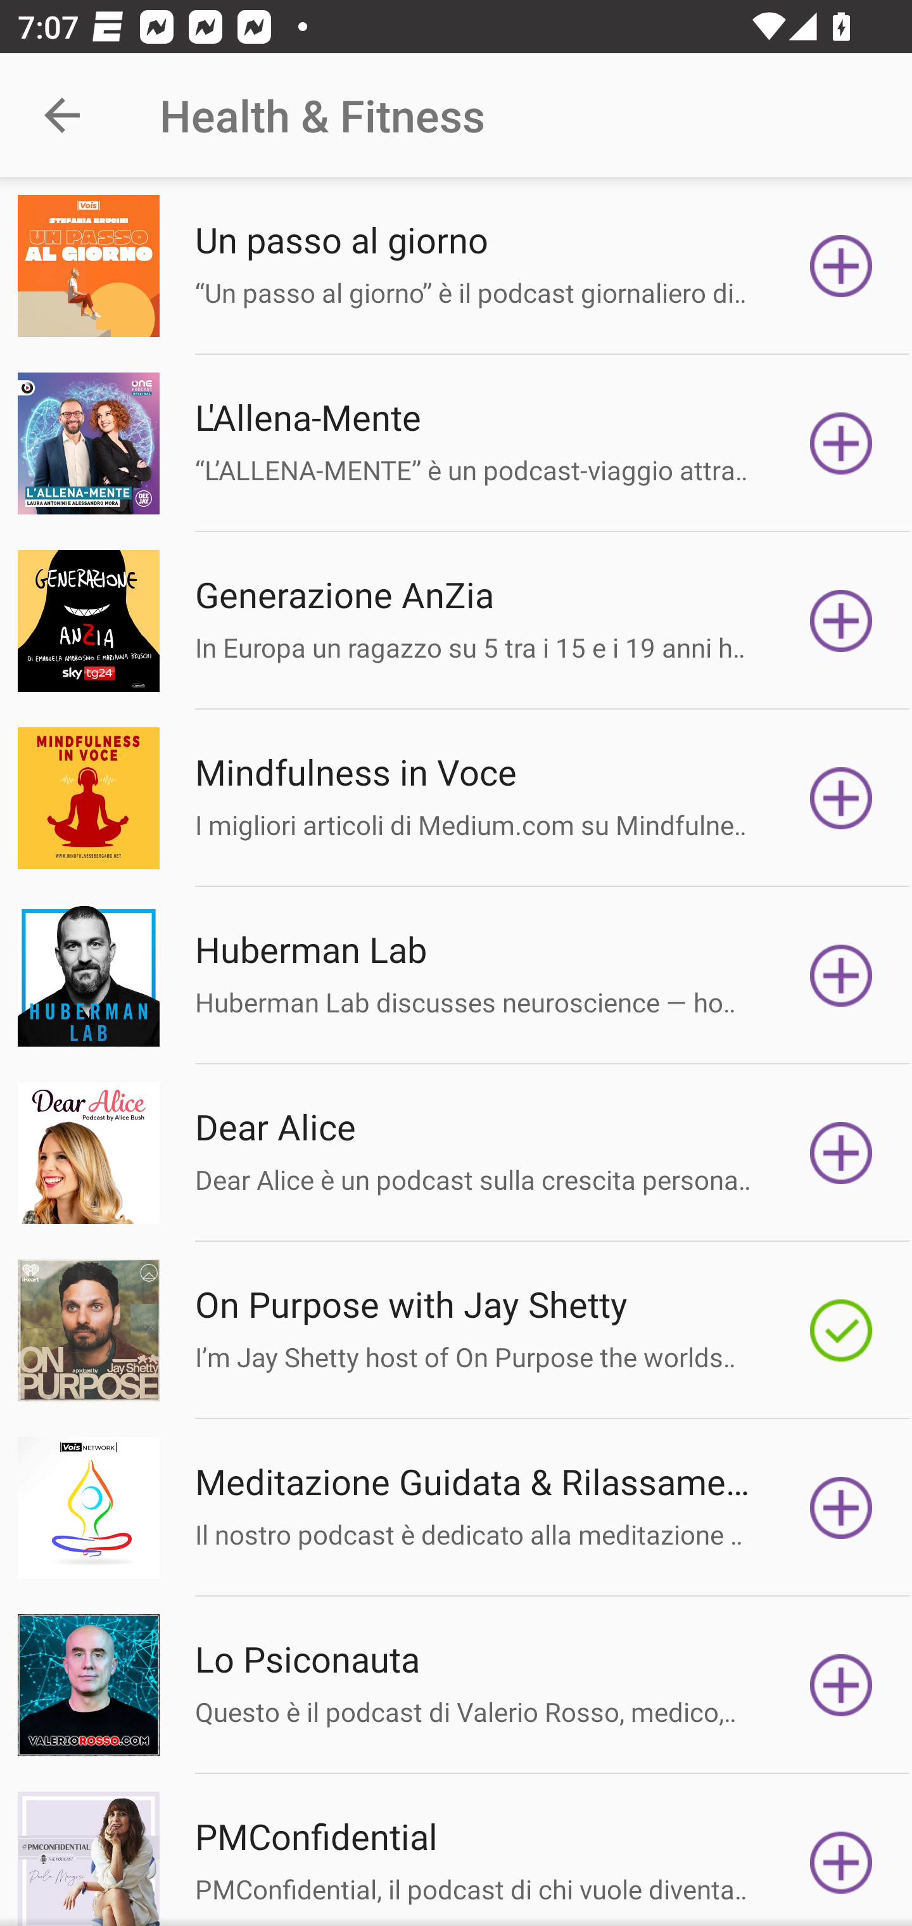  What do you see at coordinates (841, 1330) in the screenshot?
I see `Subscribed` at bounding box center [841, 1330].